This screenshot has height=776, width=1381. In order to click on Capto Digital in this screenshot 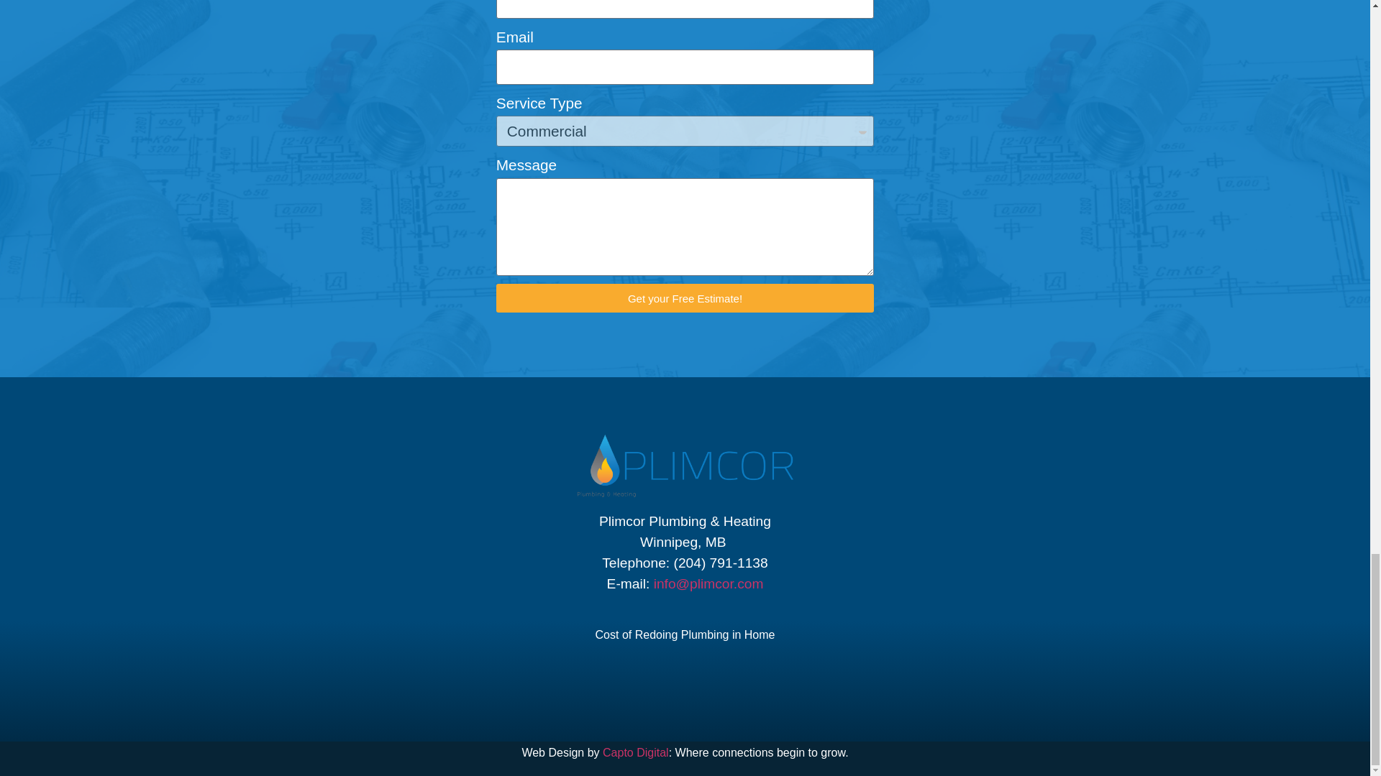, I will do `click(635, 752)`.